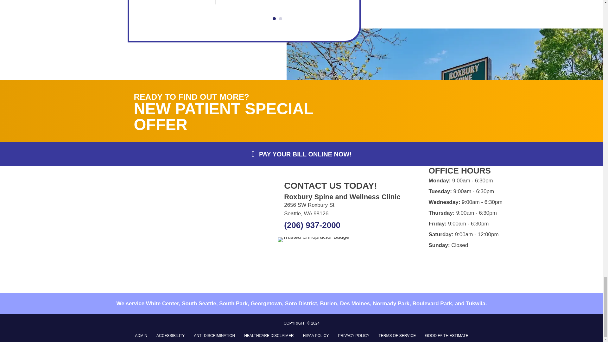 This screenshot has height=342, width=608. Describe the element at coordinates (313, 239) in the screenshot. I see `Trusted Chiropractor Badge` at that location.